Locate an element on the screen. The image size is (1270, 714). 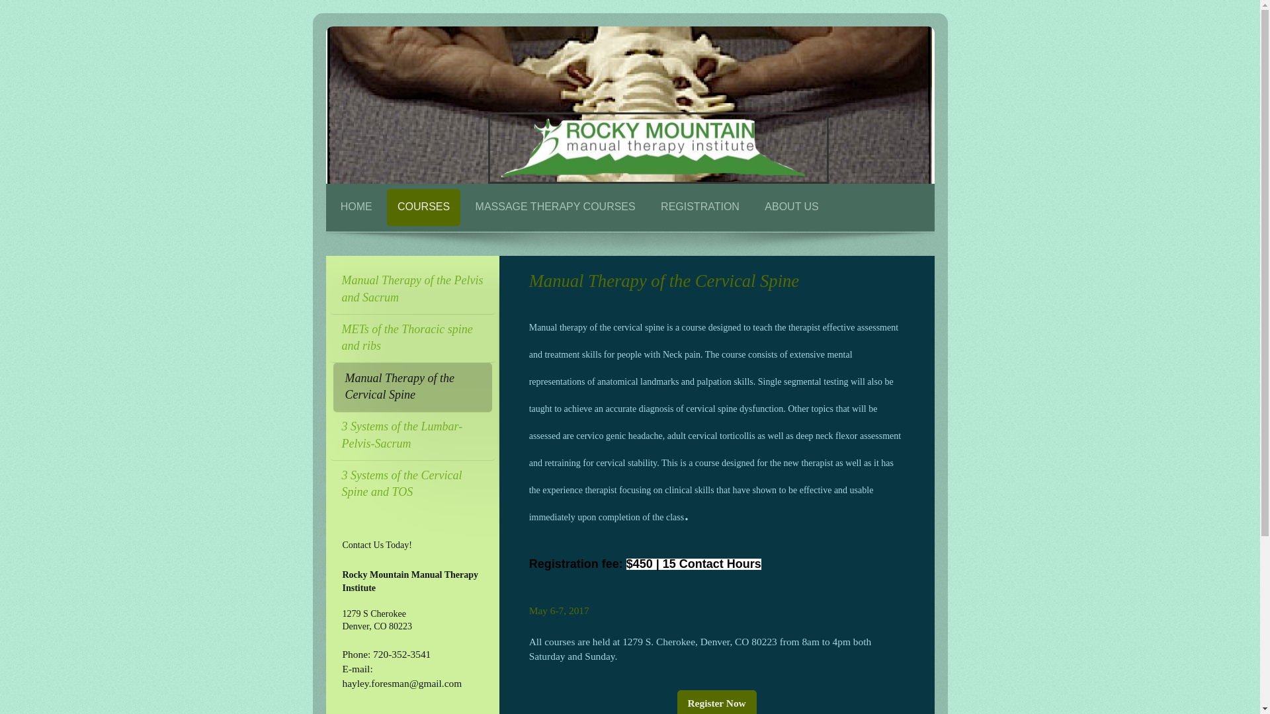
METs of the Thoracic spine and ribs is located at coordinates (411, 338).